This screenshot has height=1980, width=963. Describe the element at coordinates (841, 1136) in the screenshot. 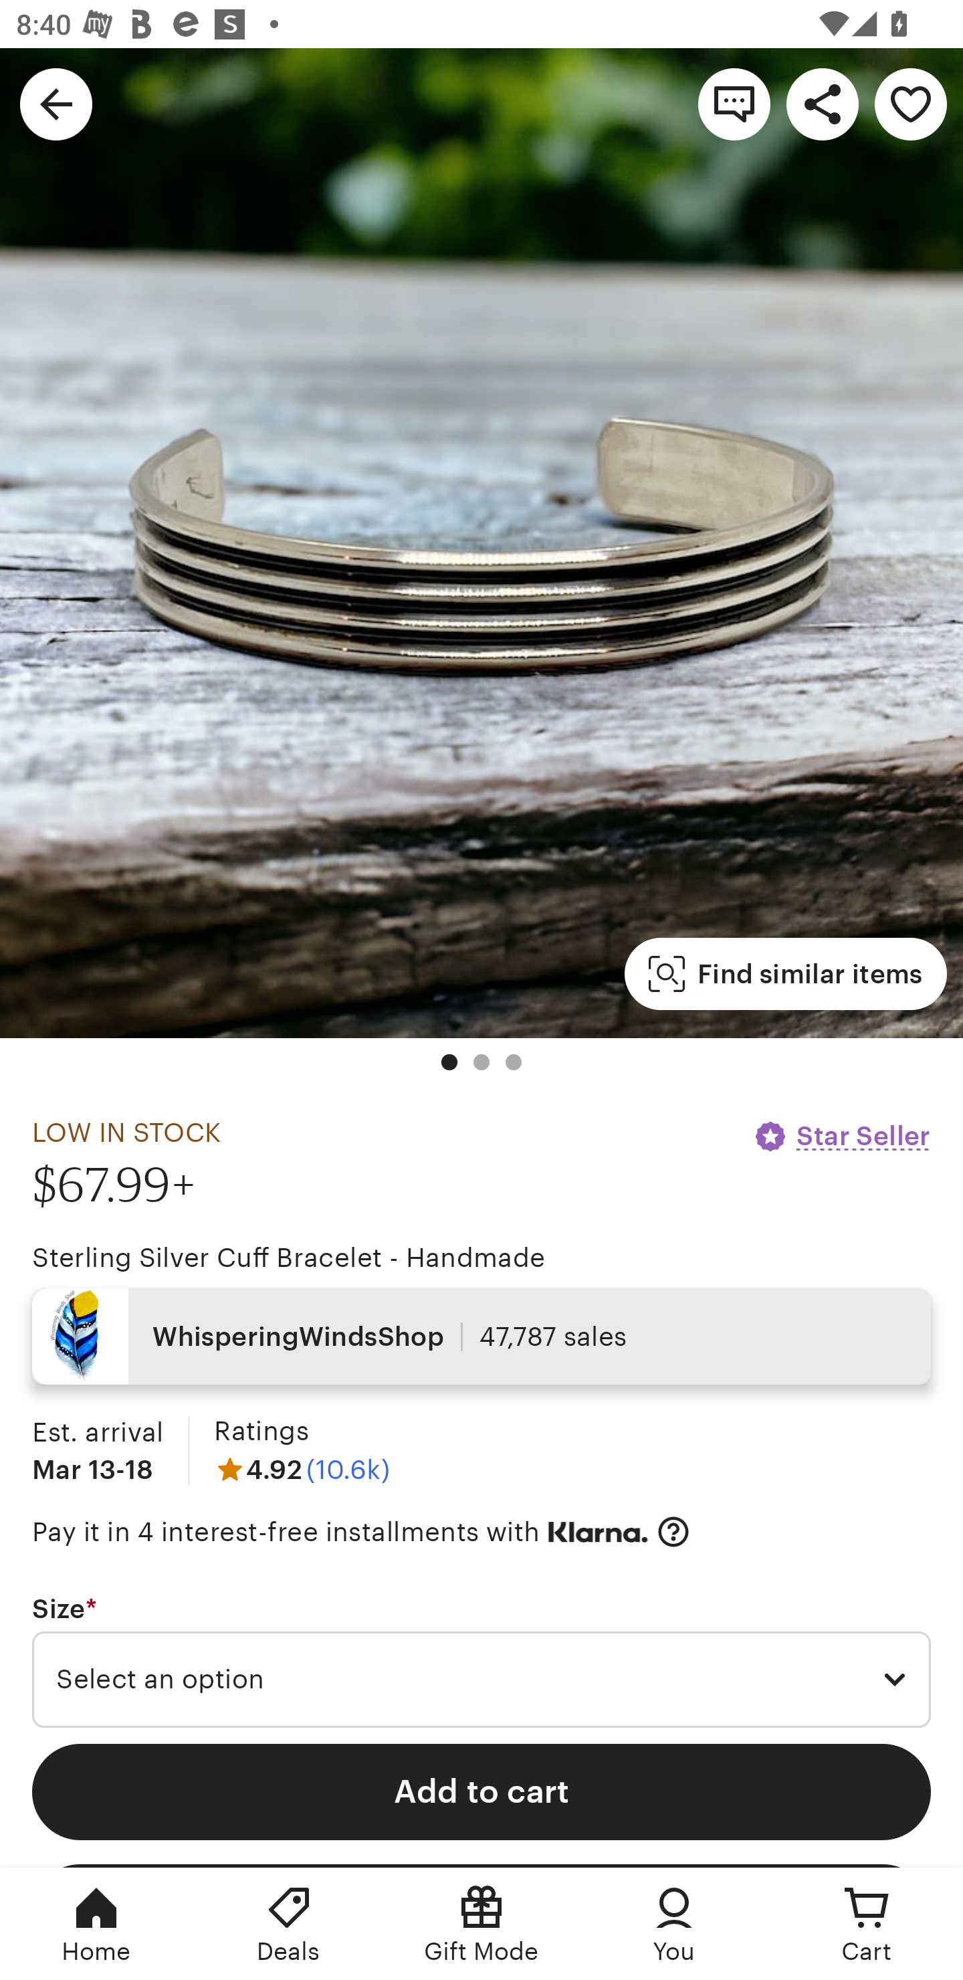

I see `Star Seller` at that location.